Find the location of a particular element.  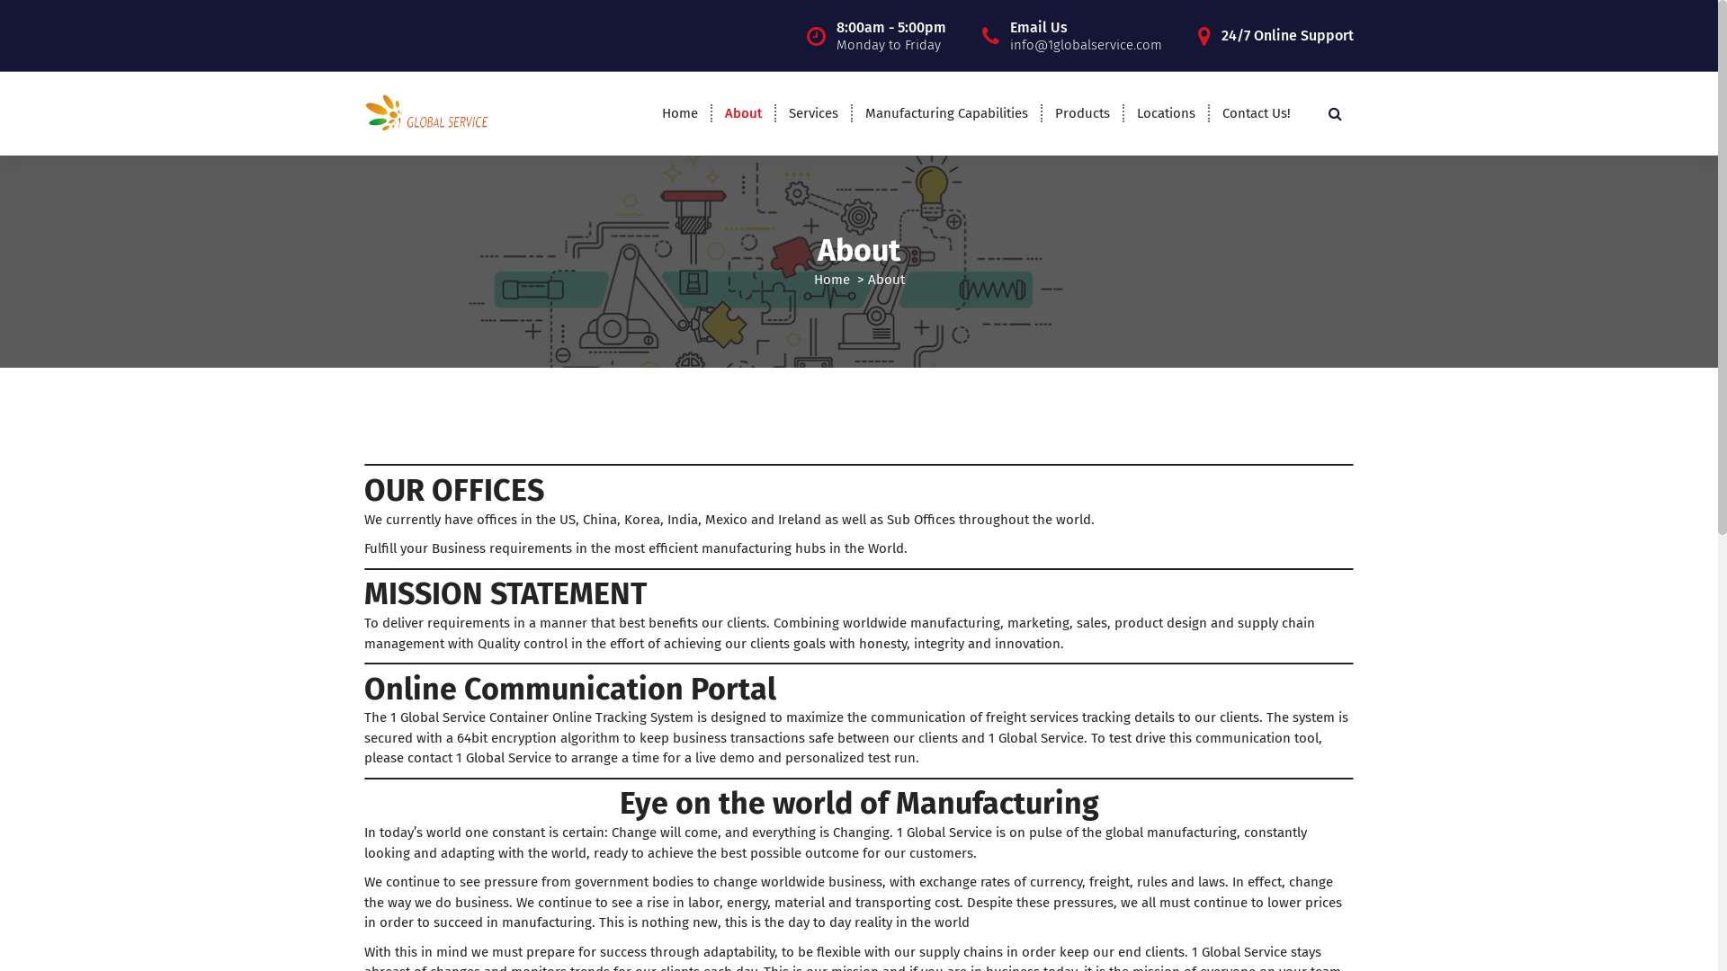

Email Us
info@1globalservice.com is located at coordinates (1087, 35).